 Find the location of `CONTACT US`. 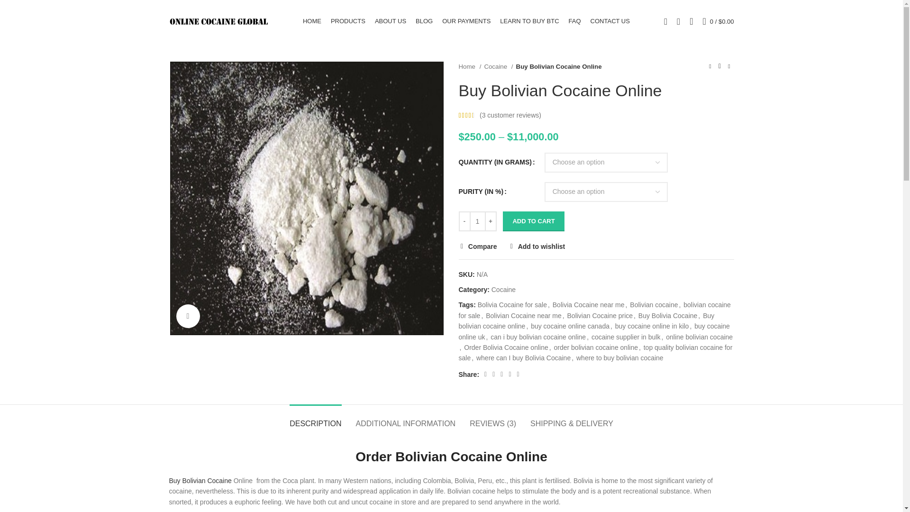

CONTACT US is located at coordinates (610, 21).